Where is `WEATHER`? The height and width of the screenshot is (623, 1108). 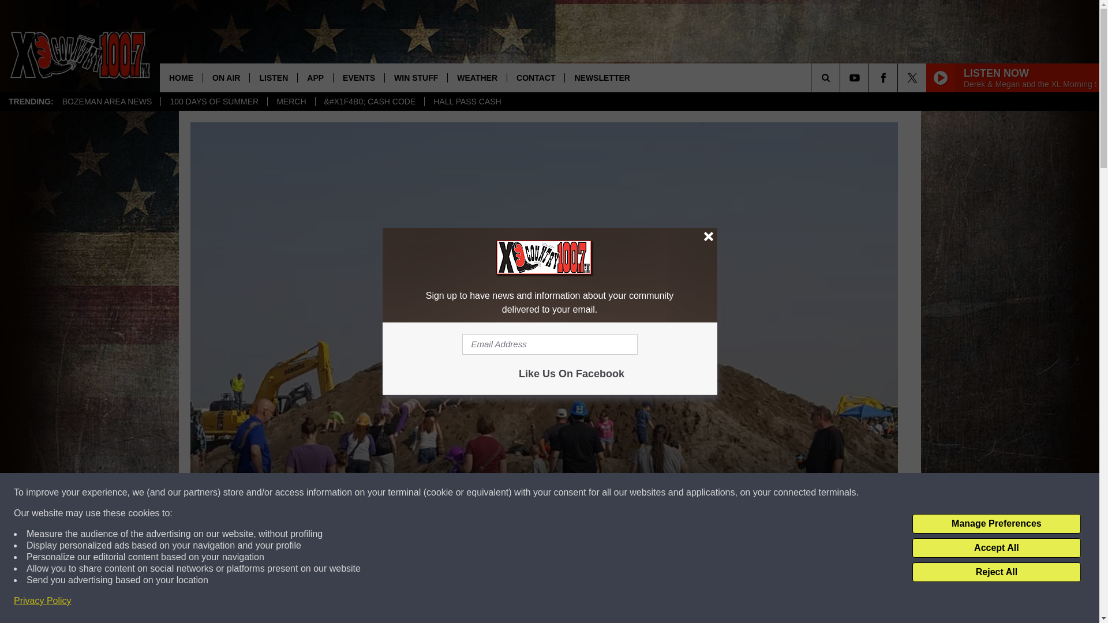 WEATHER is located at coordinates (477, 77).